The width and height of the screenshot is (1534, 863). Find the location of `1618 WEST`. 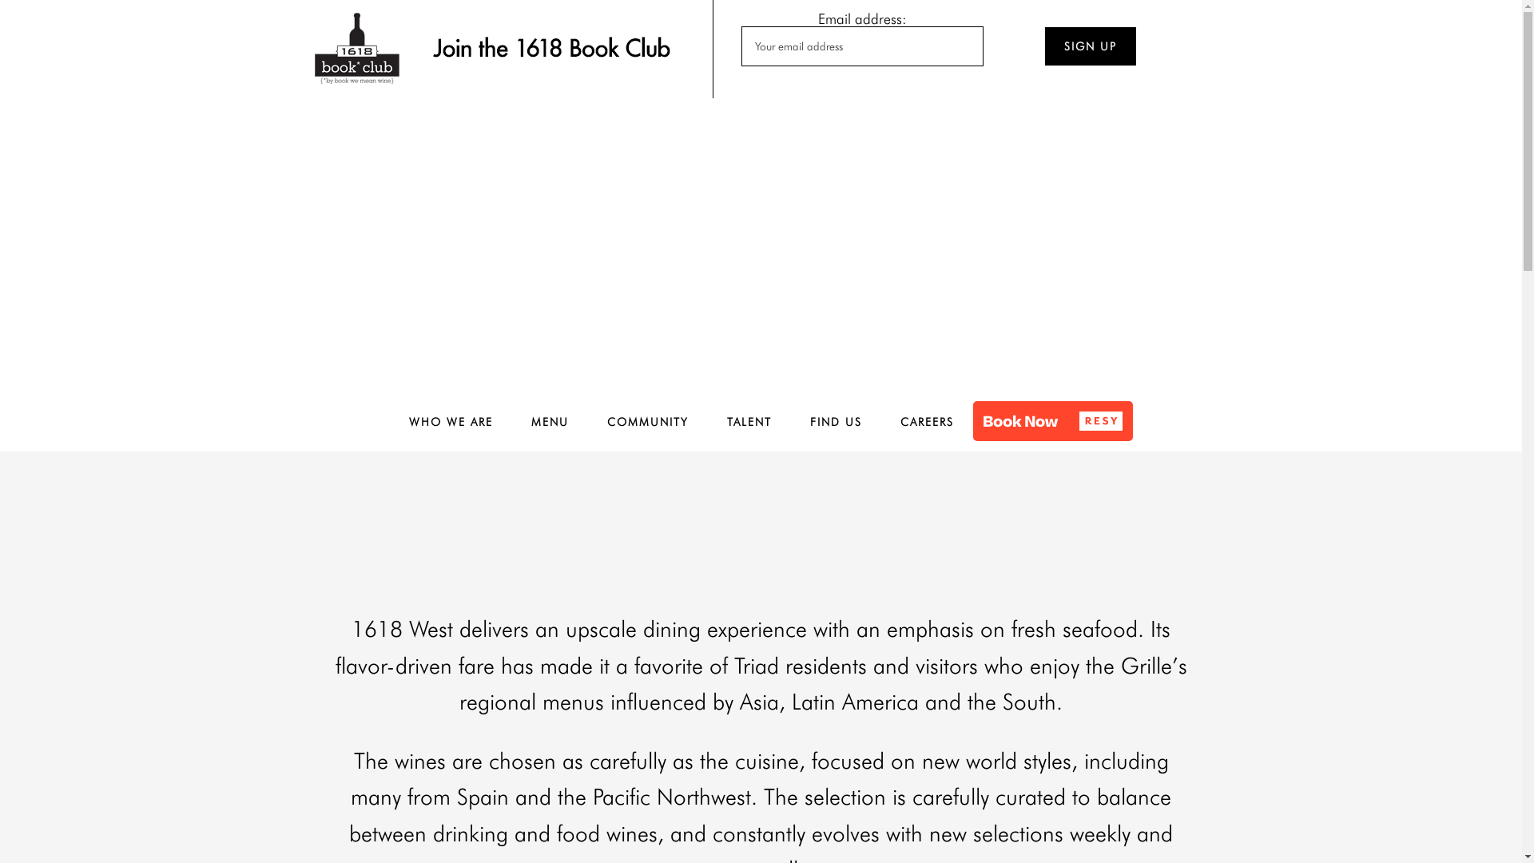

1618 WEST is located at coordinates (761, 242).